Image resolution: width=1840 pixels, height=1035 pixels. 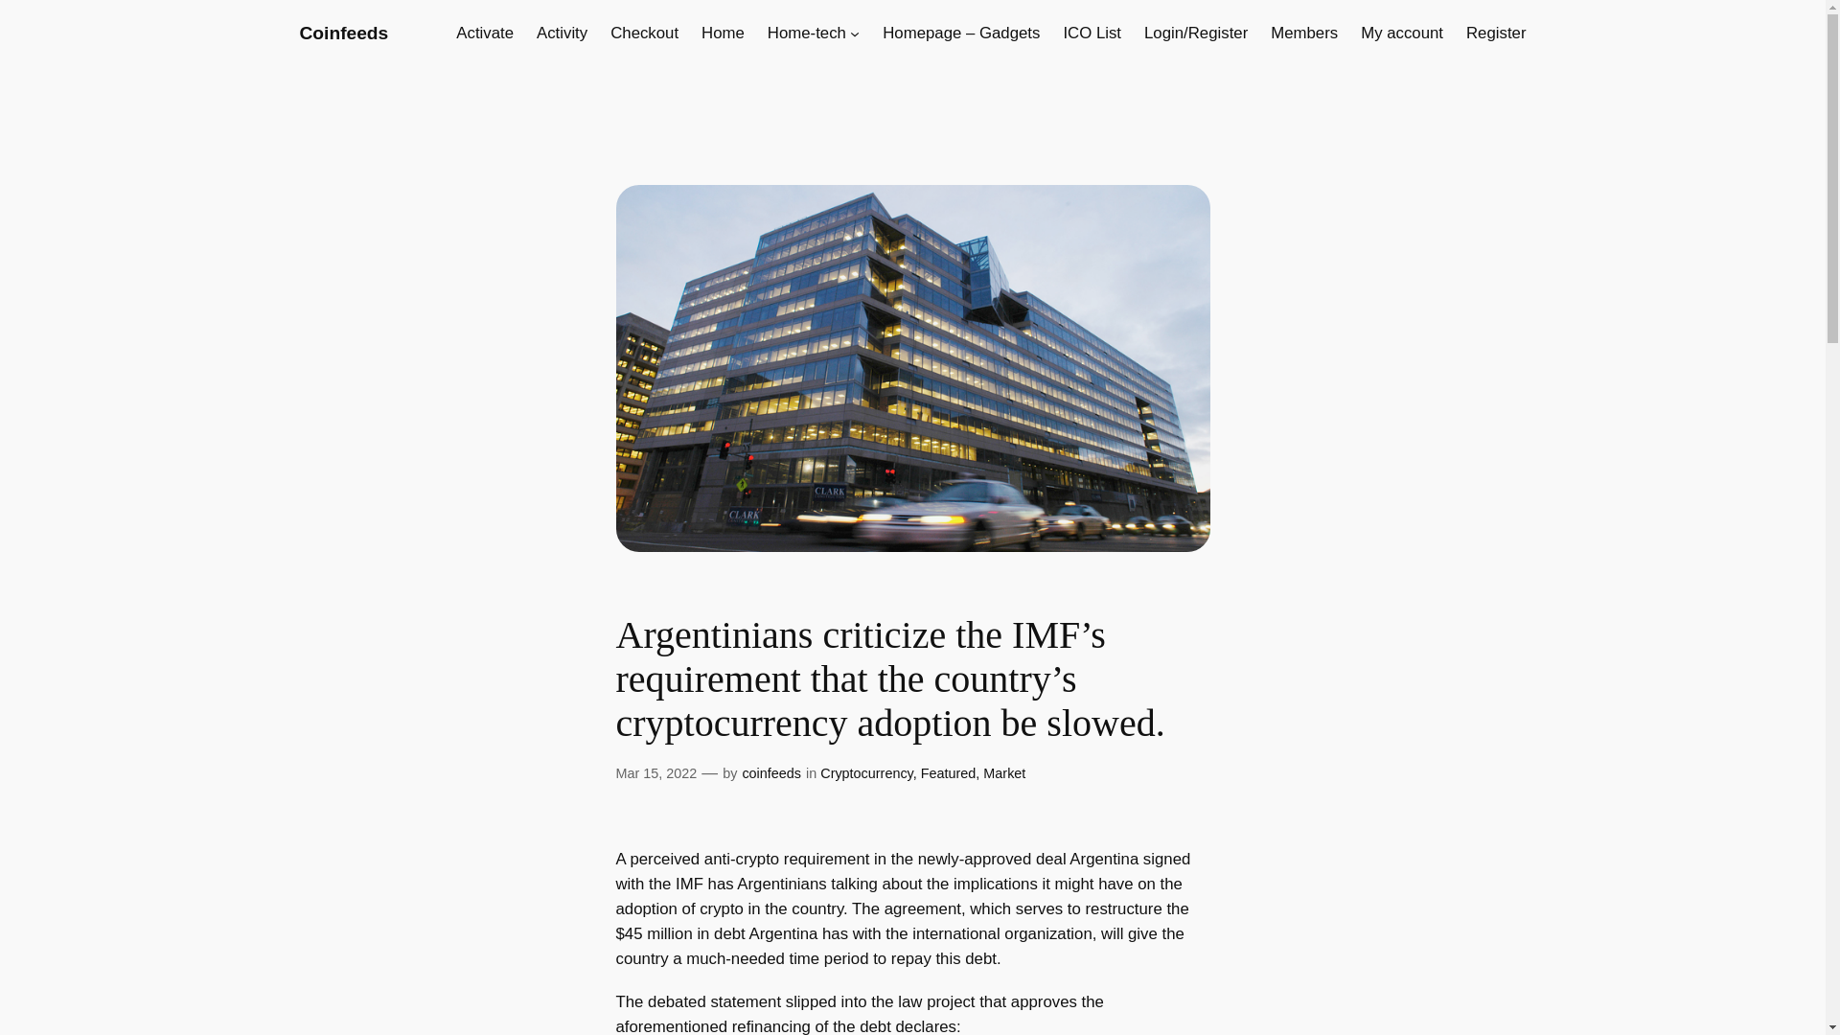 I want to click on Cryptocurrency, so click(x=866, y=773).